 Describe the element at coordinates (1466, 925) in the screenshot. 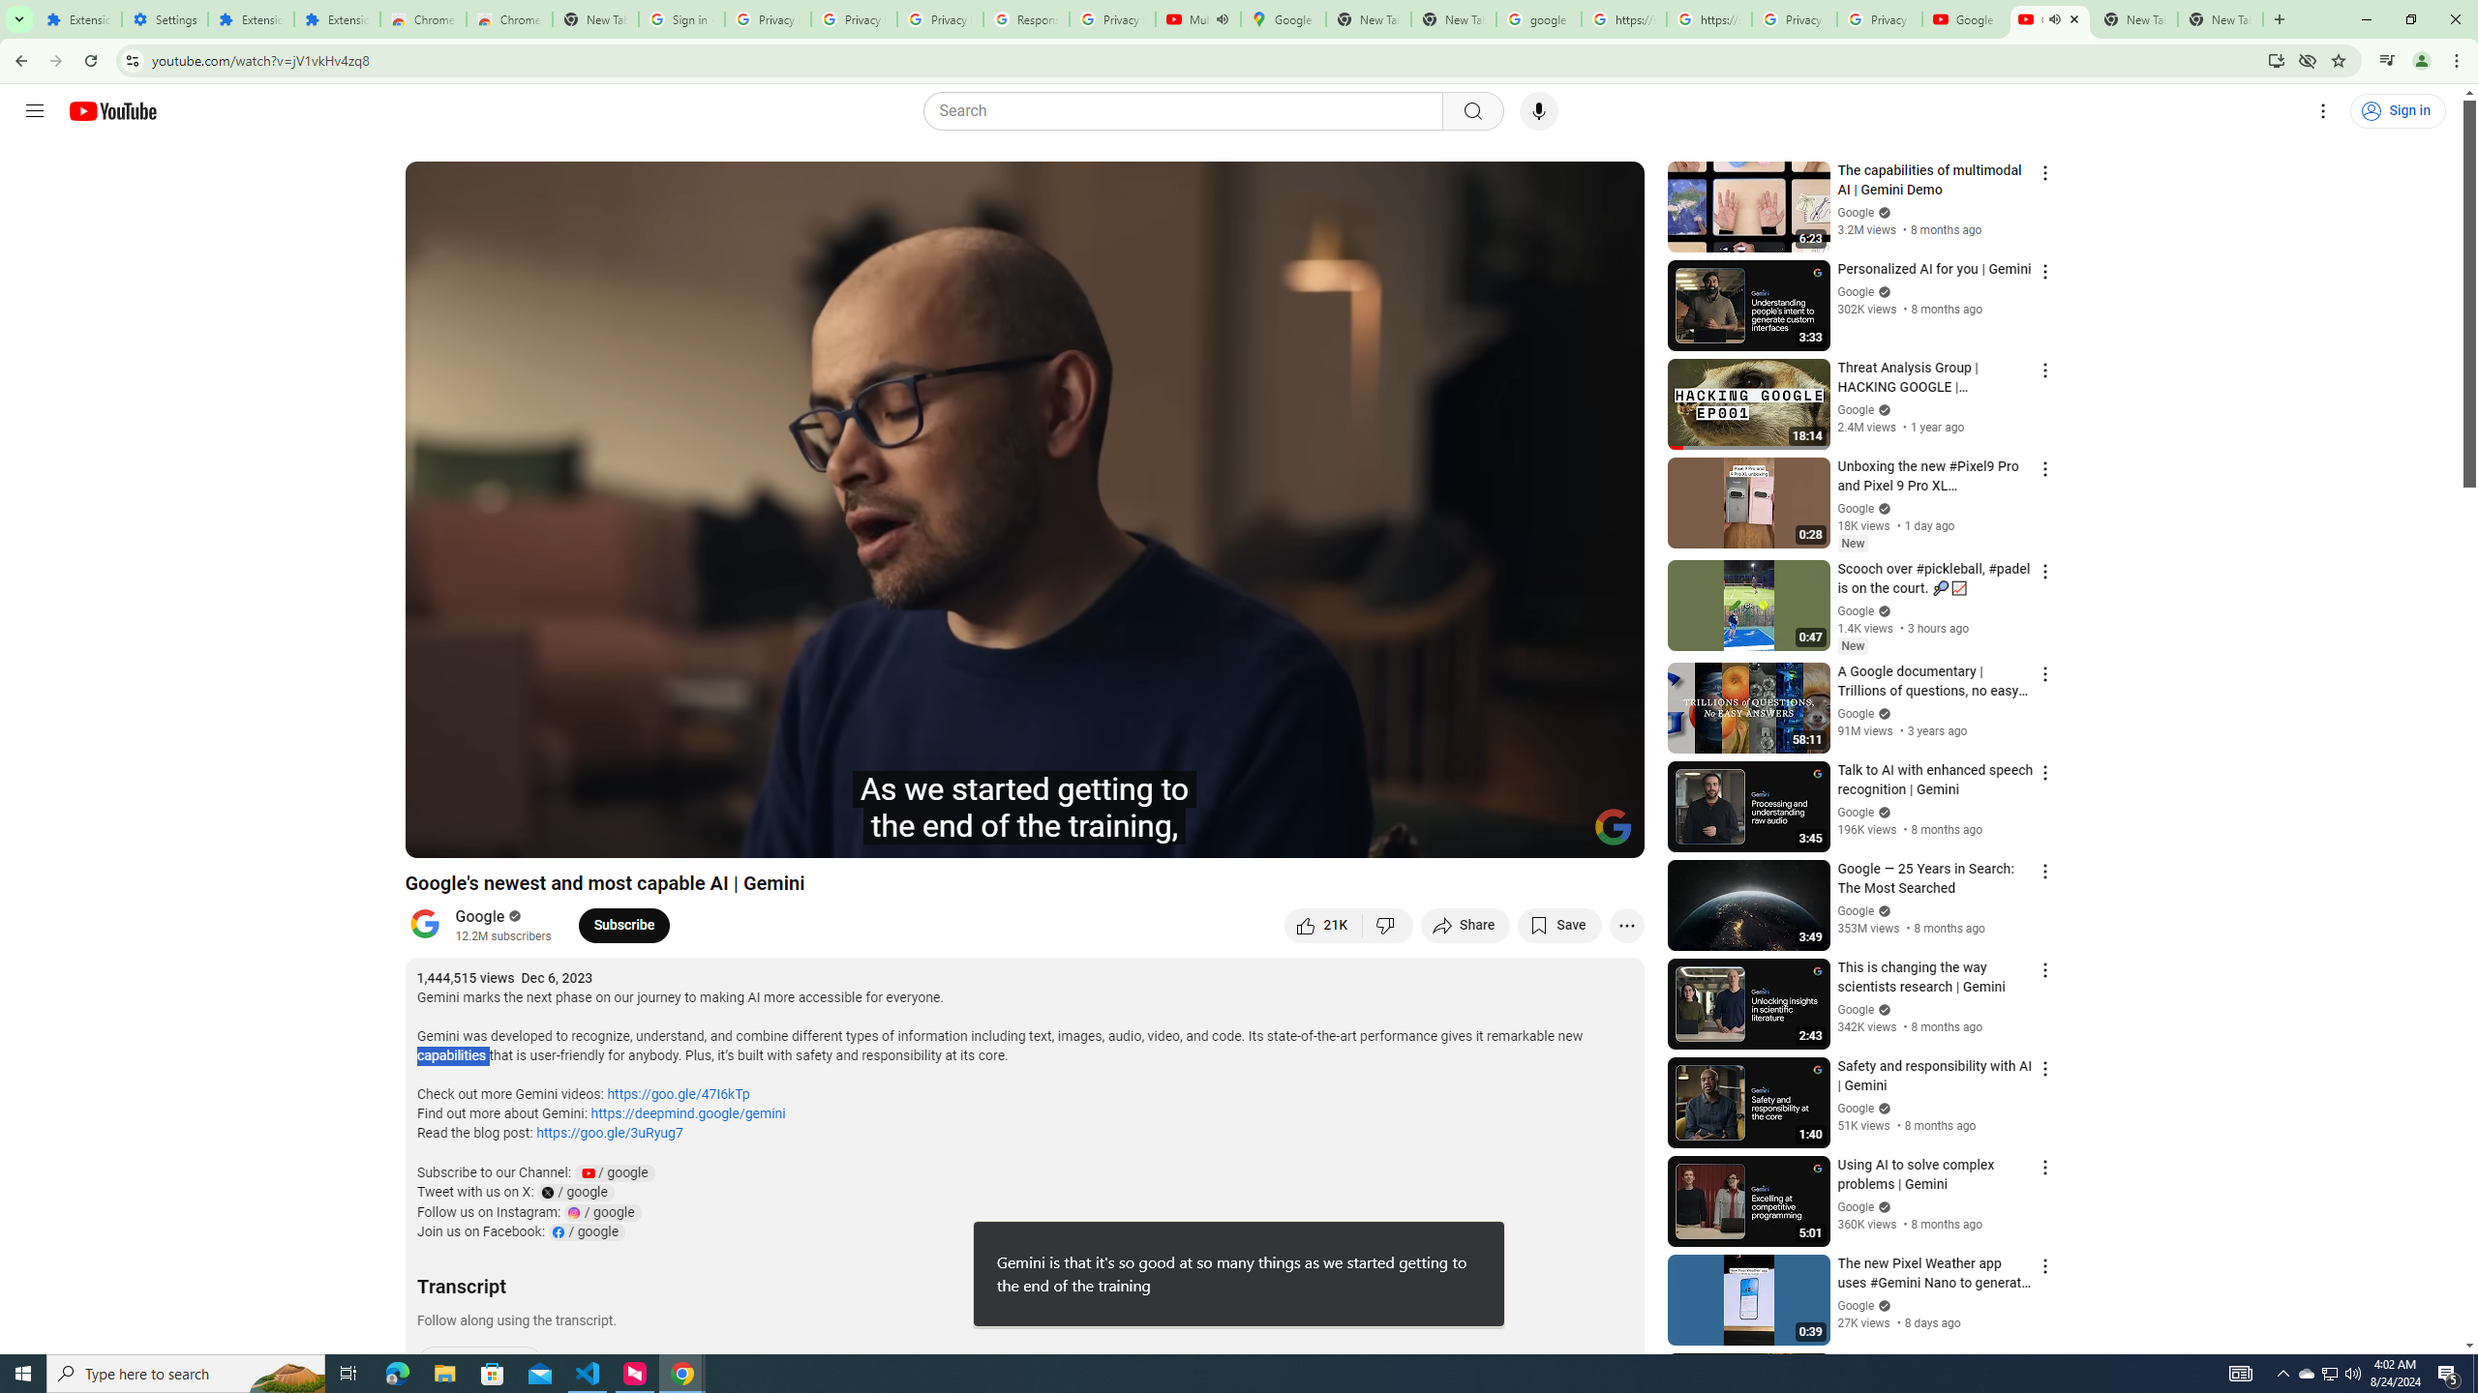

I see `Share` at that location.